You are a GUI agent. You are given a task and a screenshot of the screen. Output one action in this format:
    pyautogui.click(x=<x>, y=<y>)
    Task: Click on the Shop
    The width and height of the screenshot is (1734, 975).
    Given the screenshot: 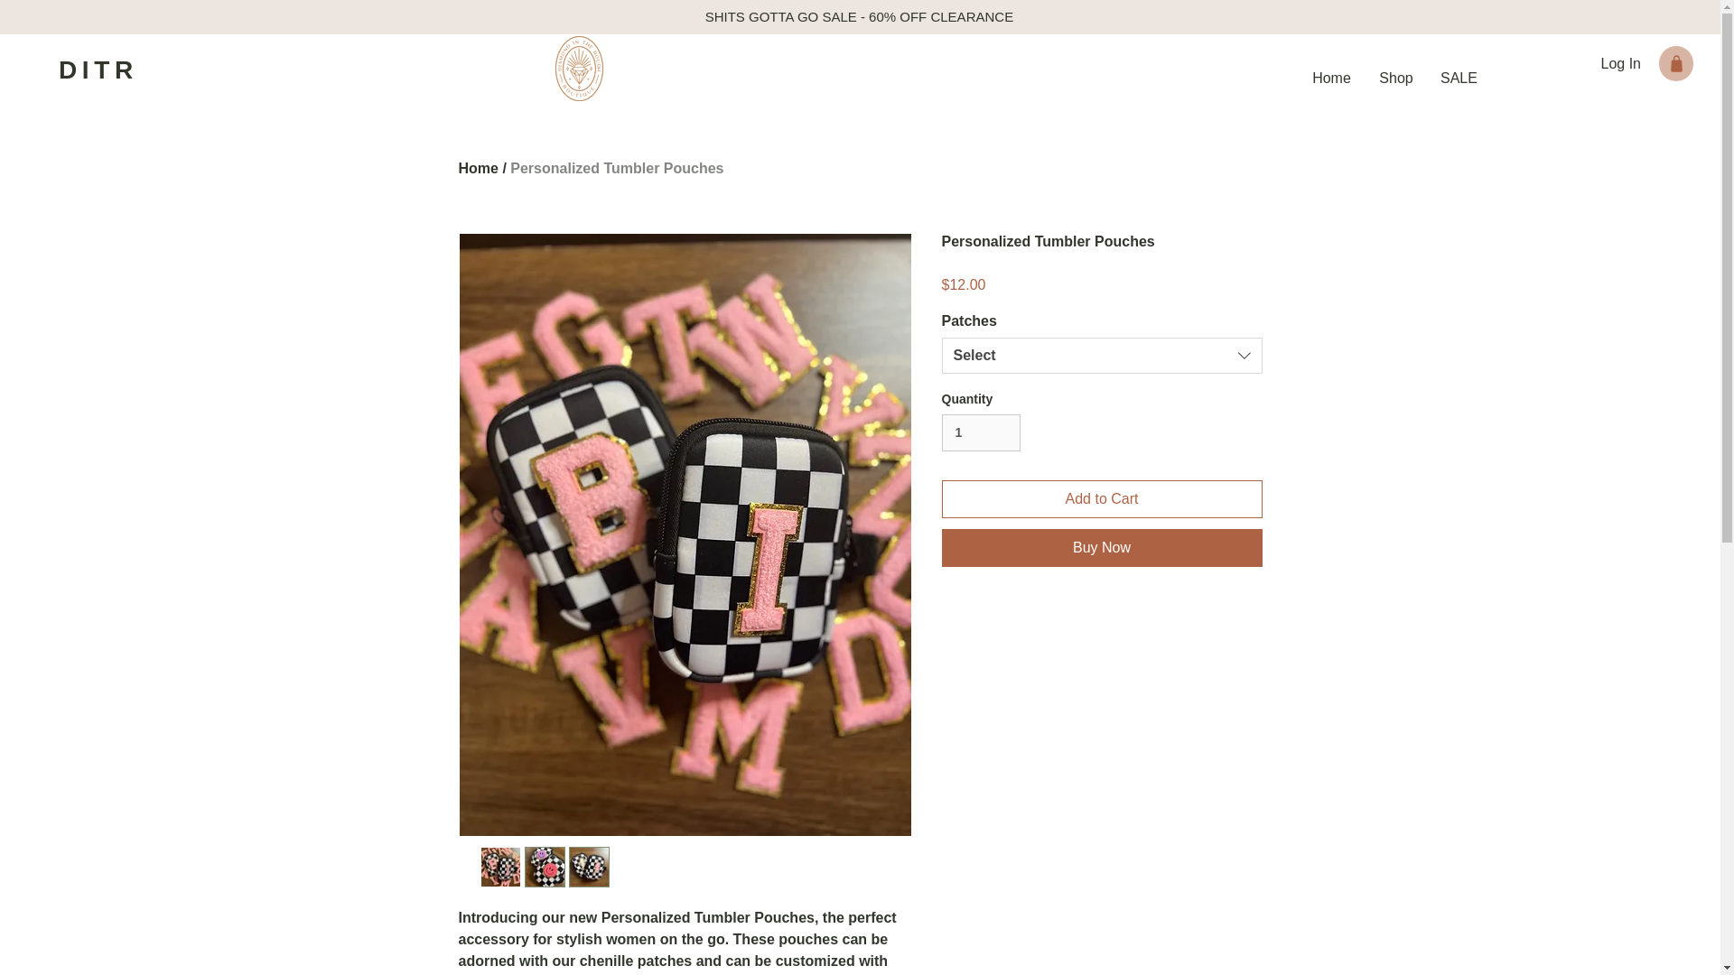 What is the action you would take?
    pyautogui.click(x=1396, y=78)
    